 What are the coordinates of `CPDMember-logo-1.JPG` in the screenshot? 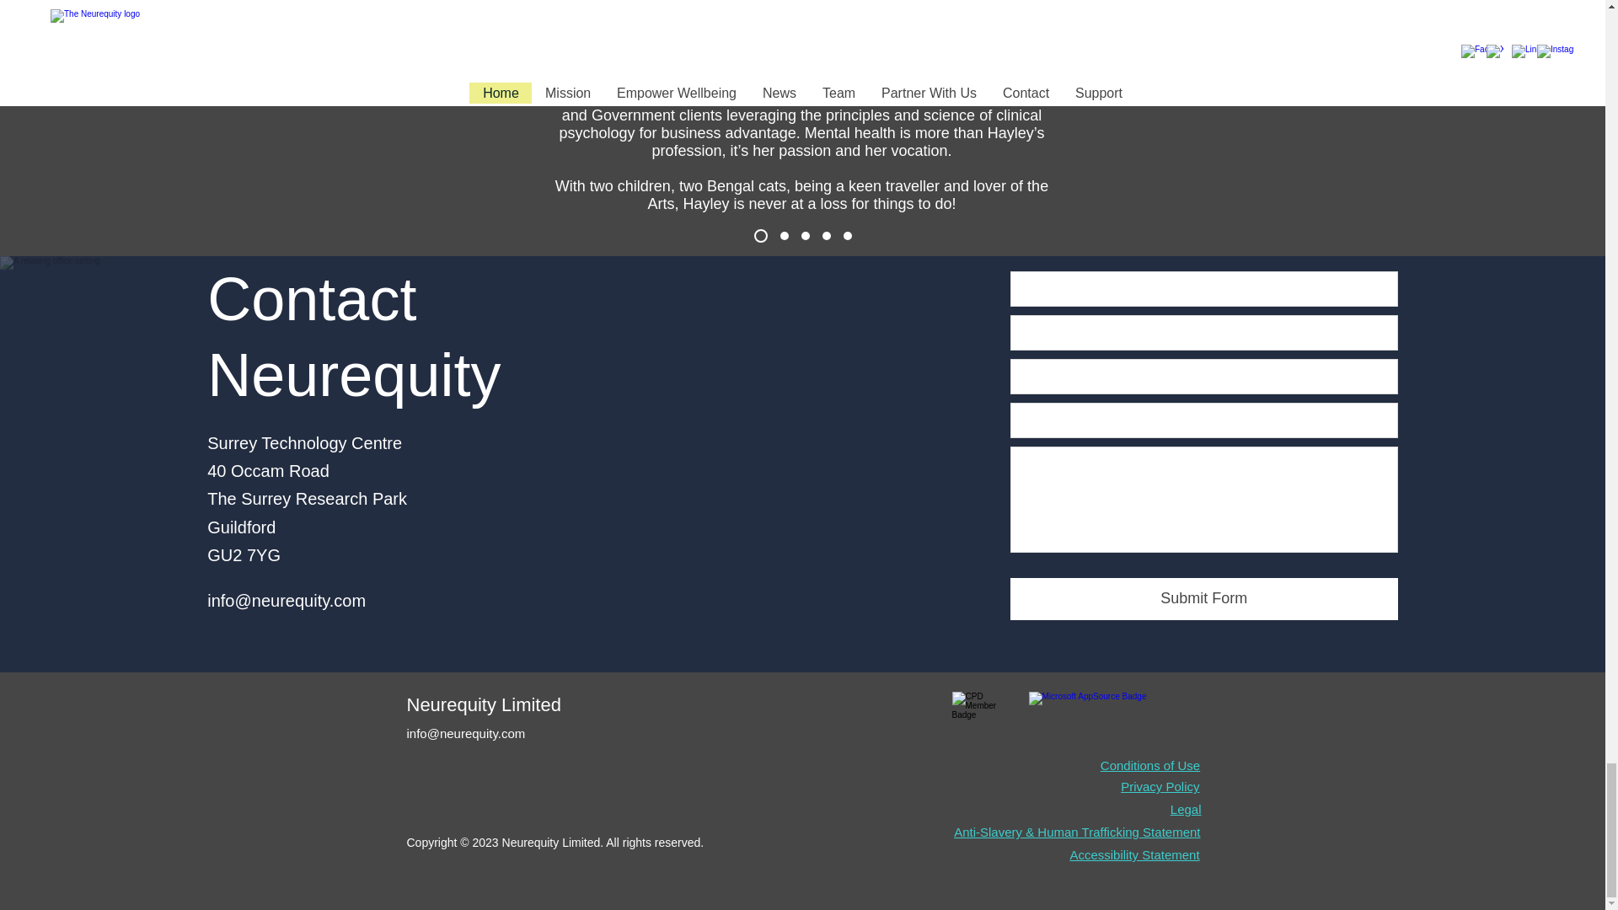 It's located at (983, 720).